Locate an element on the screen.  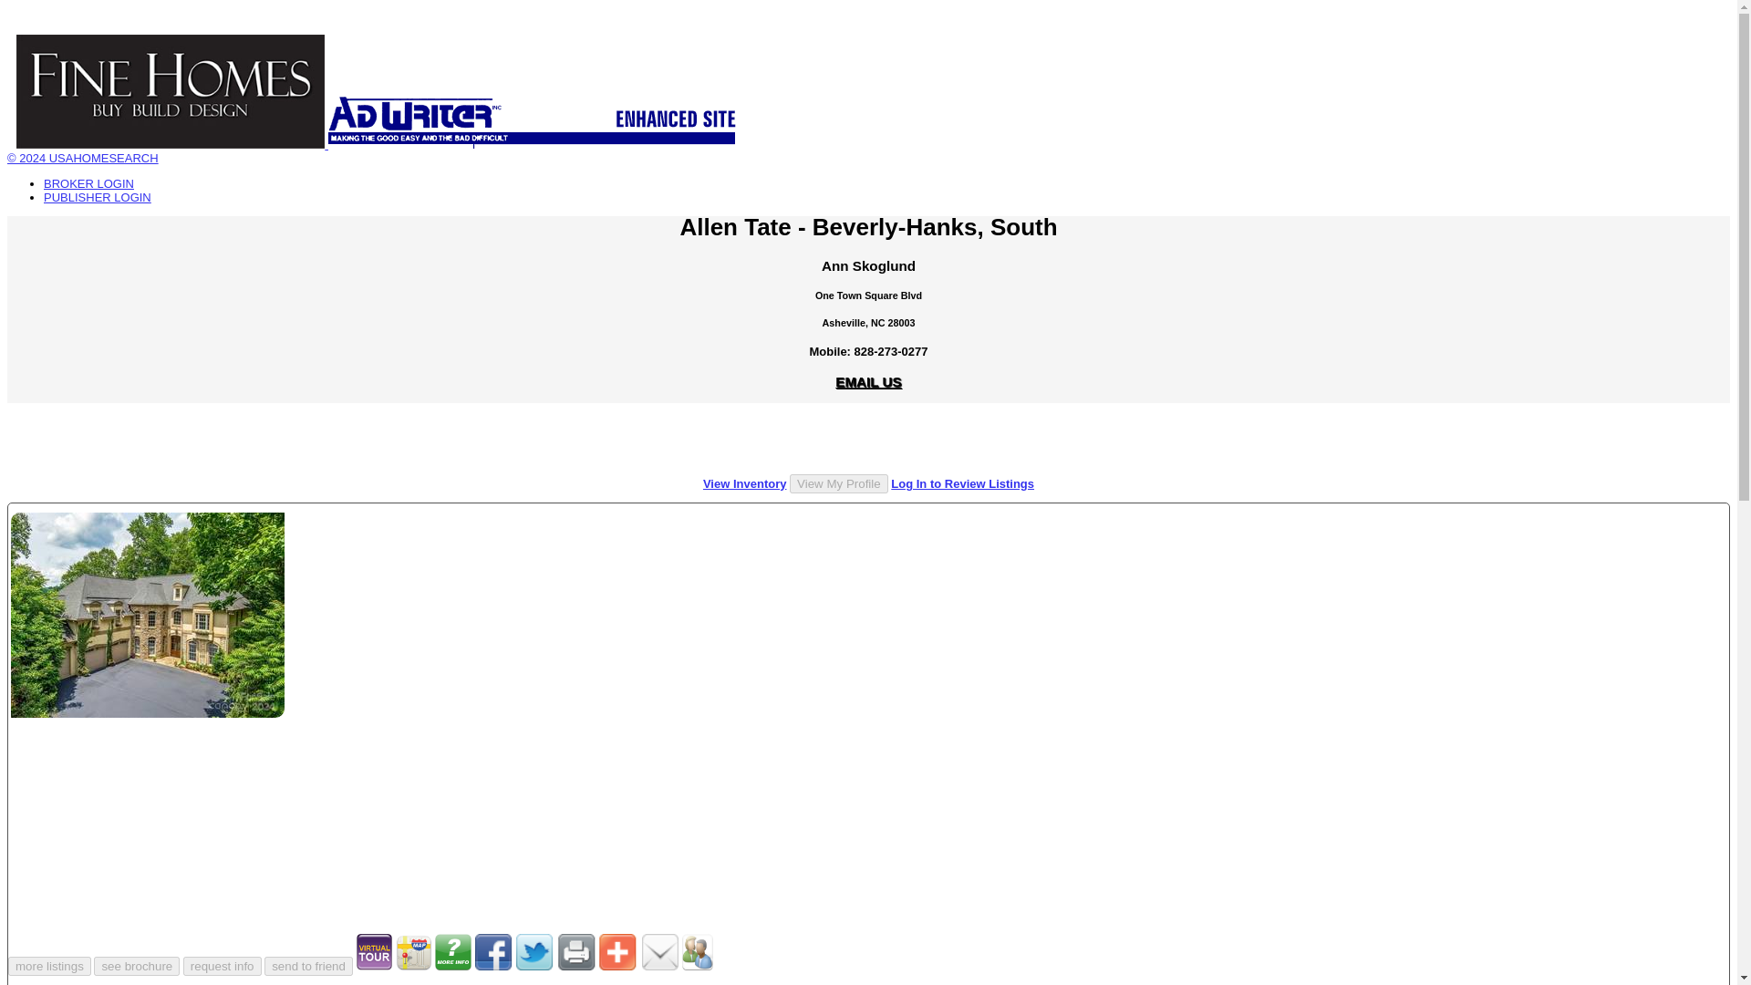
request info is located at coordinates (223, 966).